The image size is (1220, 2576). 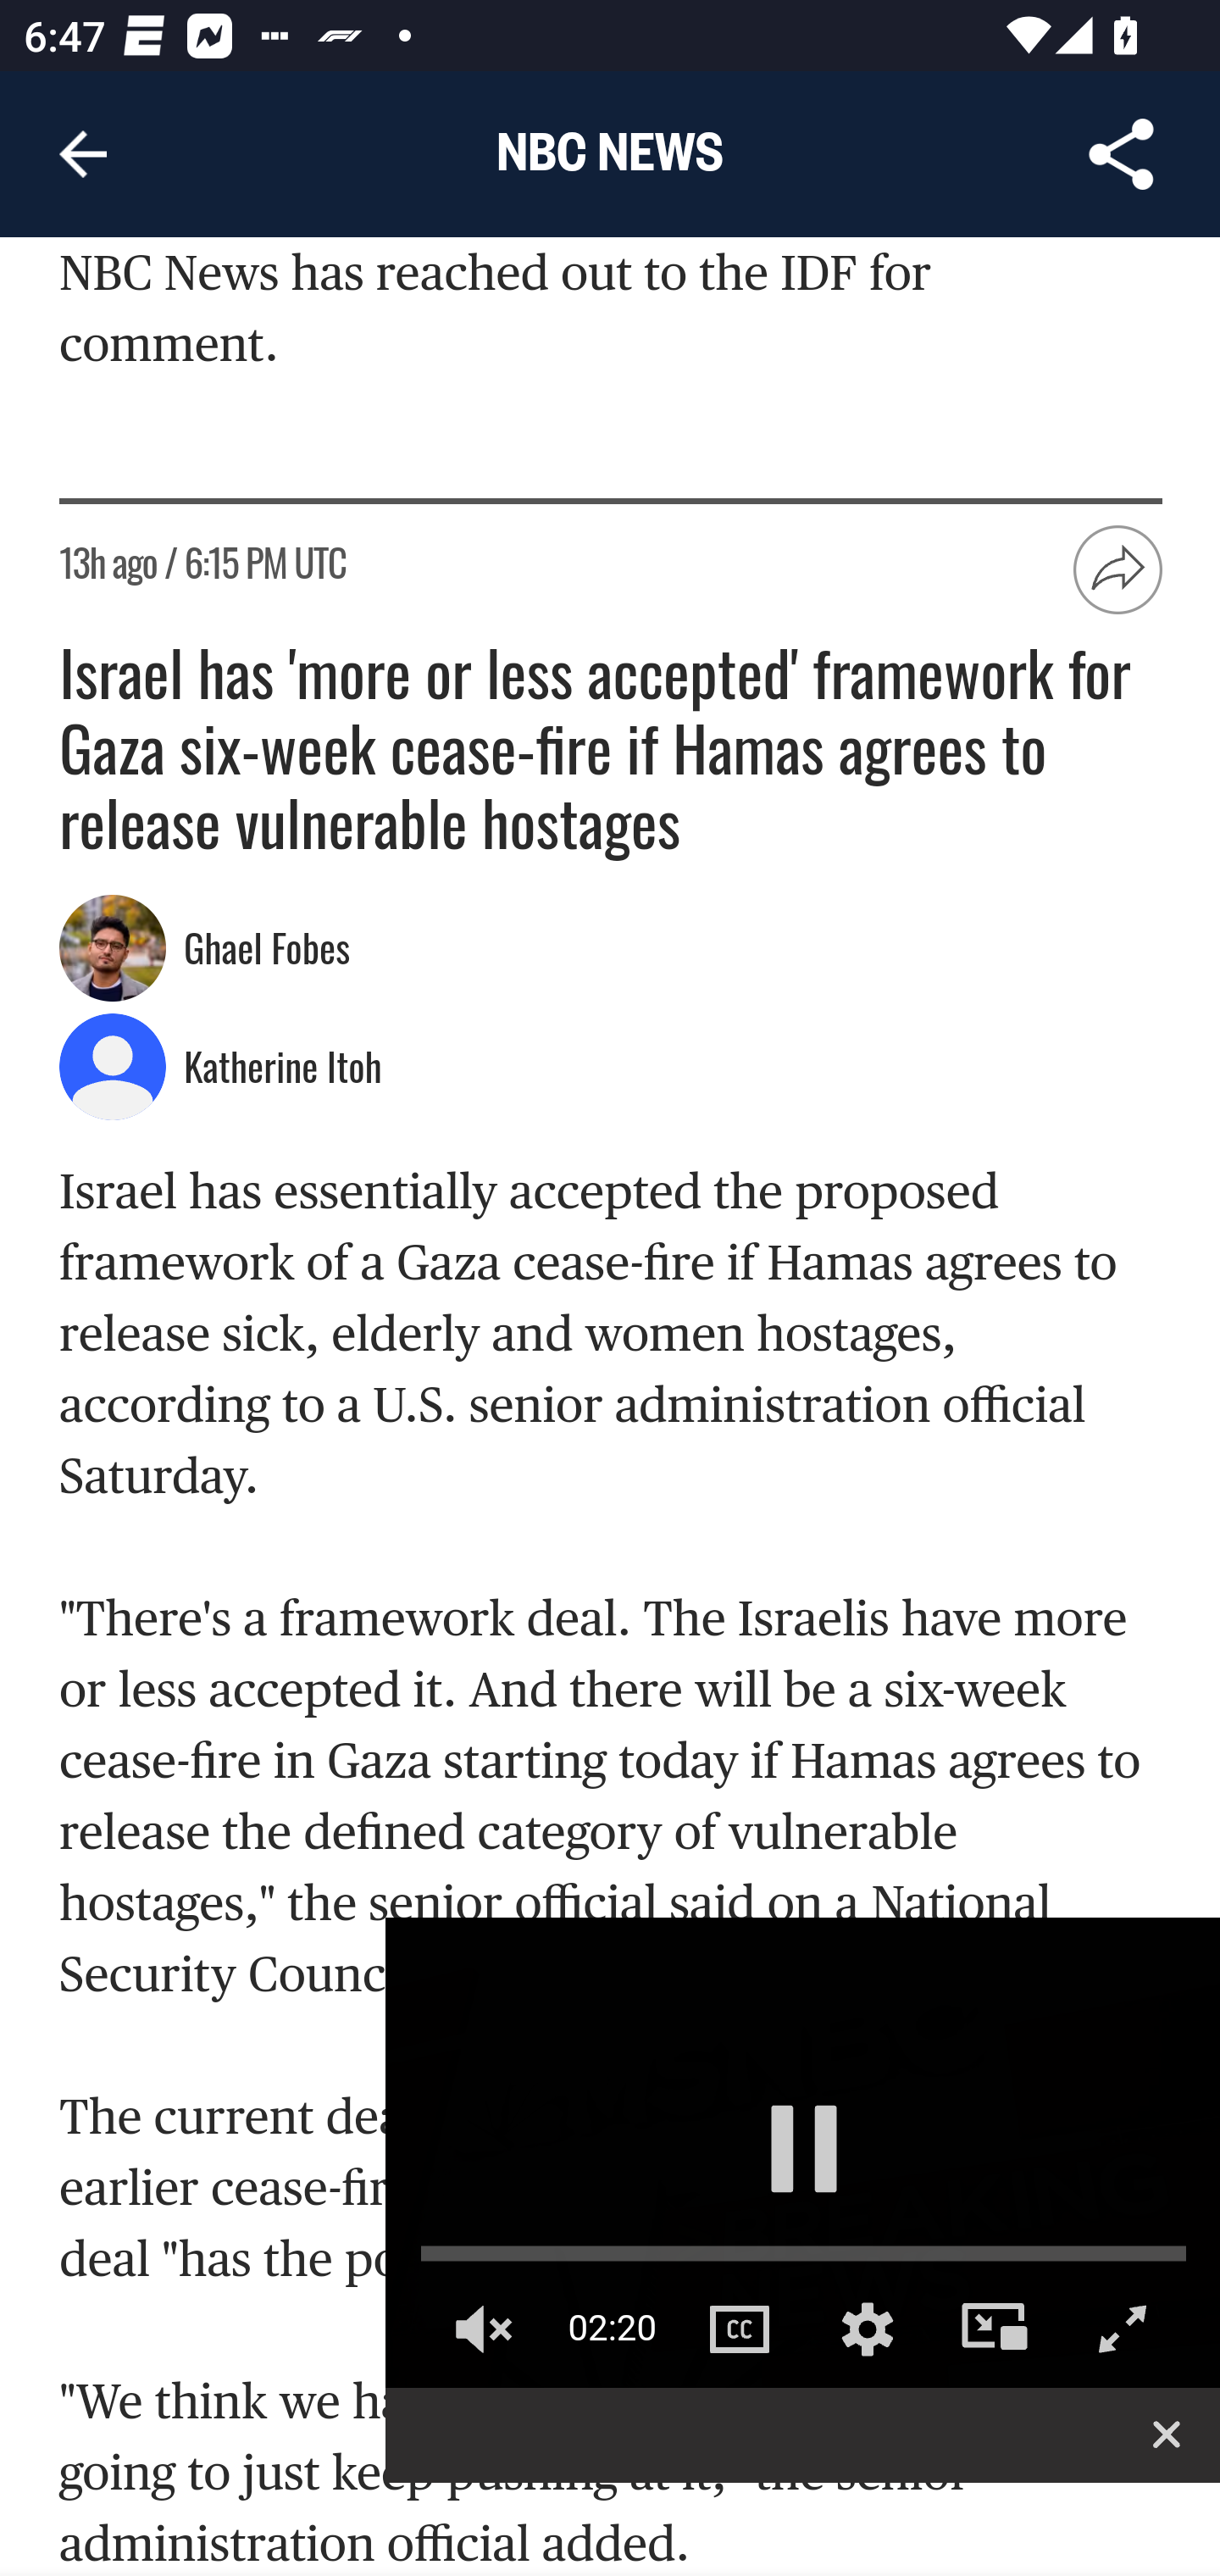 I want to click on Share Article, button, so click(x=1122, y=154).